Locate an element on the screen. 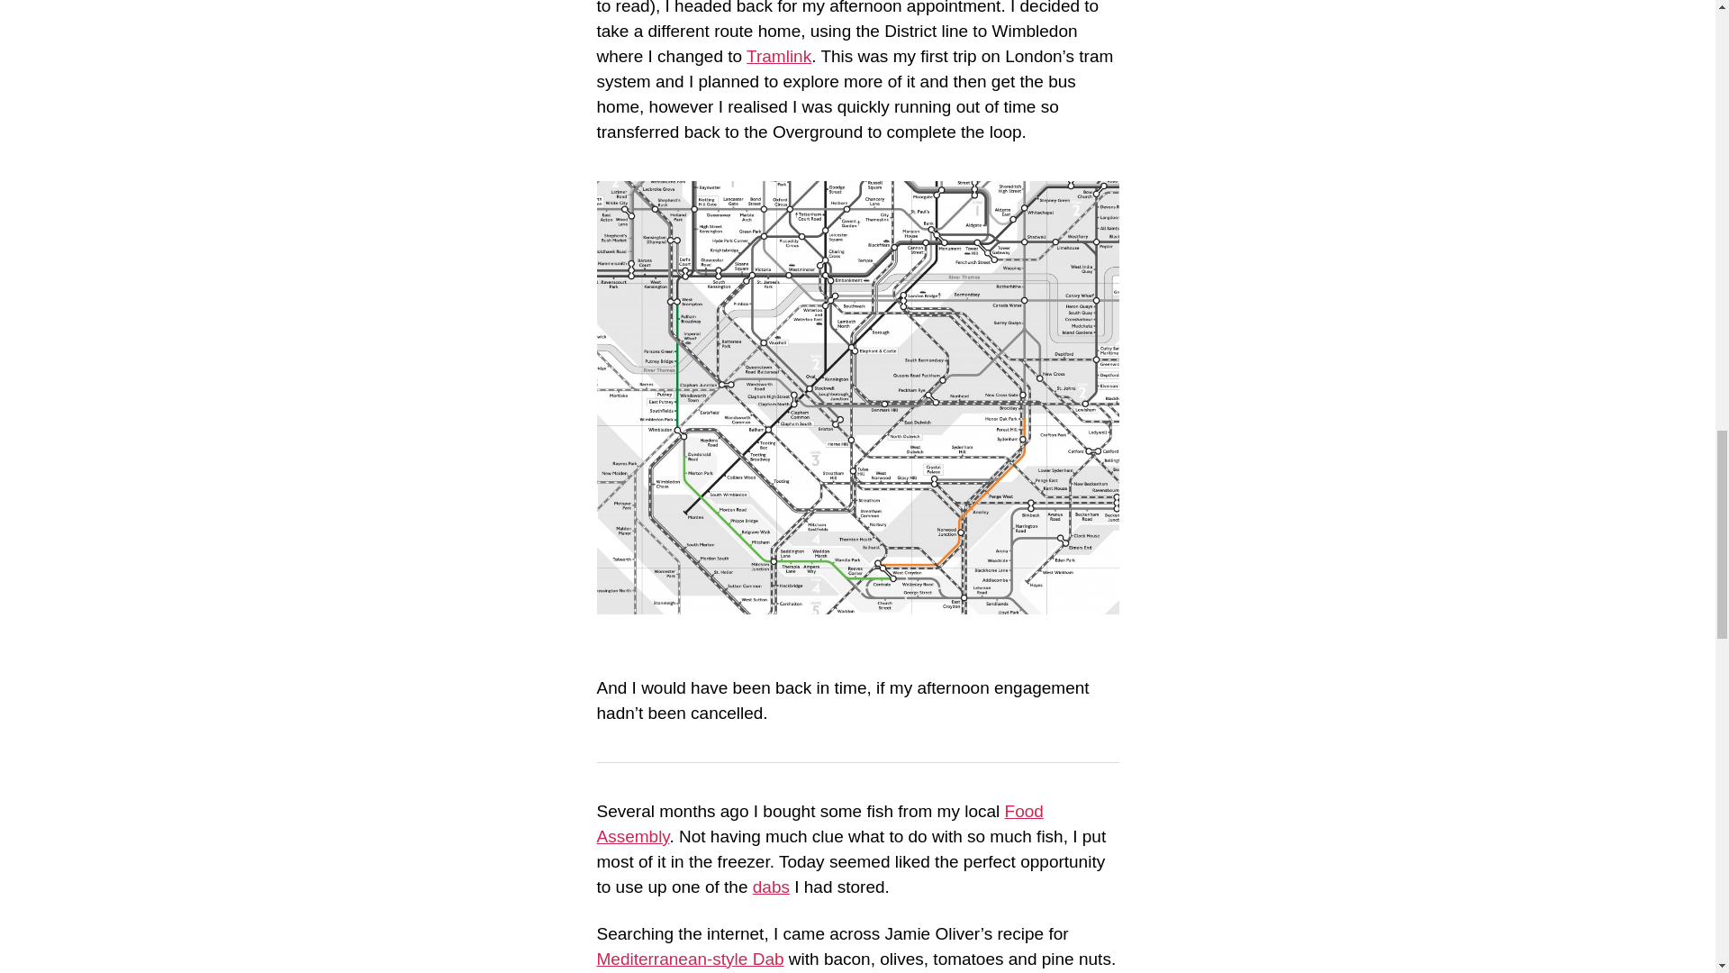 This screenshot has height=973, width=1729. Food Assembly is located at coordinates (819, 823).